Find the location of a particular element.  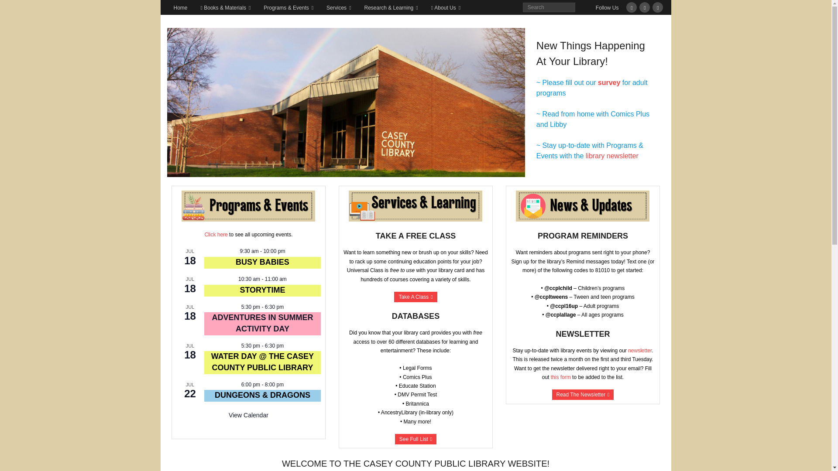

StoryTime is located at coordinates (262, 290).